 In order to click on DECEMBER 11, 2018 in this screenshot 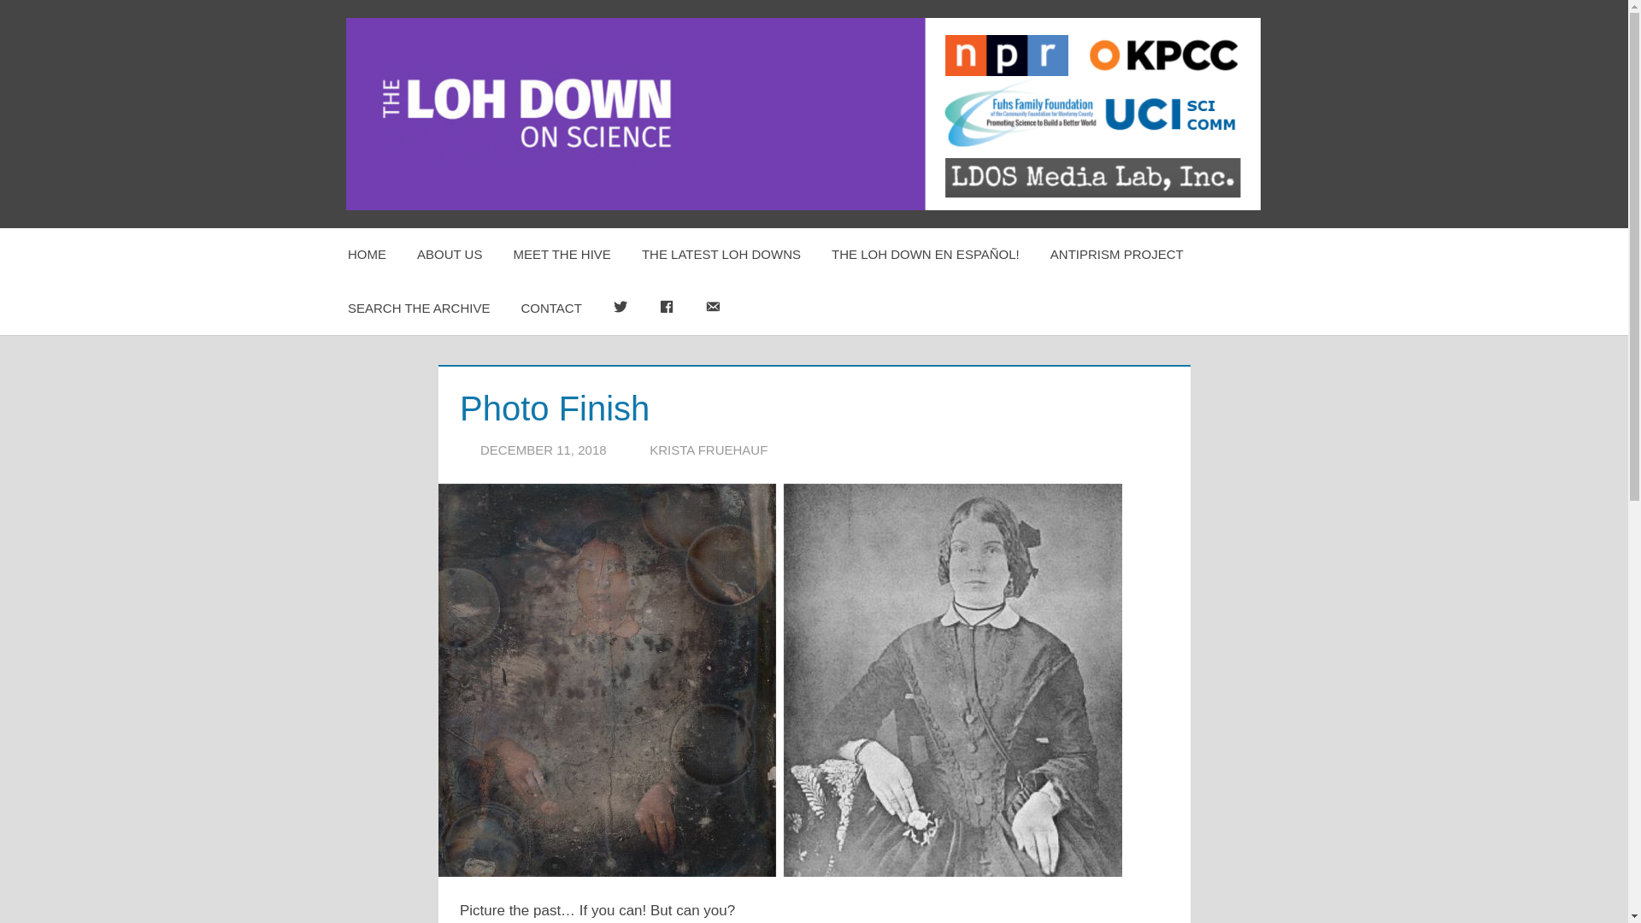, I will do `click(544, 450)`.